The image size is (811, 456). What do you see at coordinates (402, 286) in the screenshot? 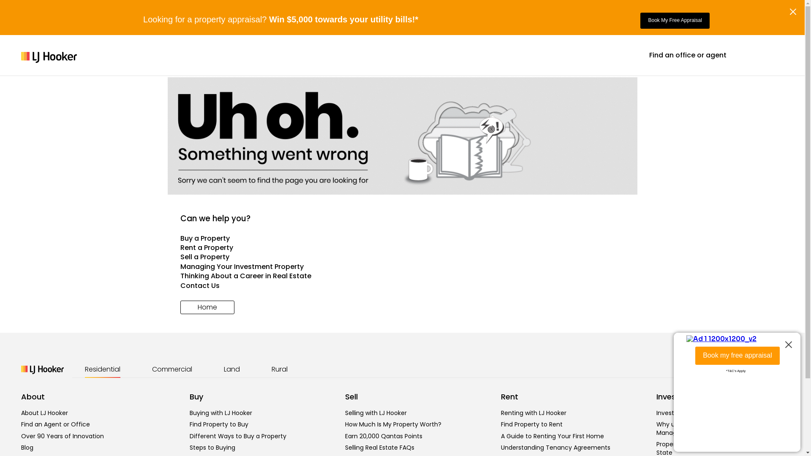
I see `Contact Us` at bounding box center [402, 286].